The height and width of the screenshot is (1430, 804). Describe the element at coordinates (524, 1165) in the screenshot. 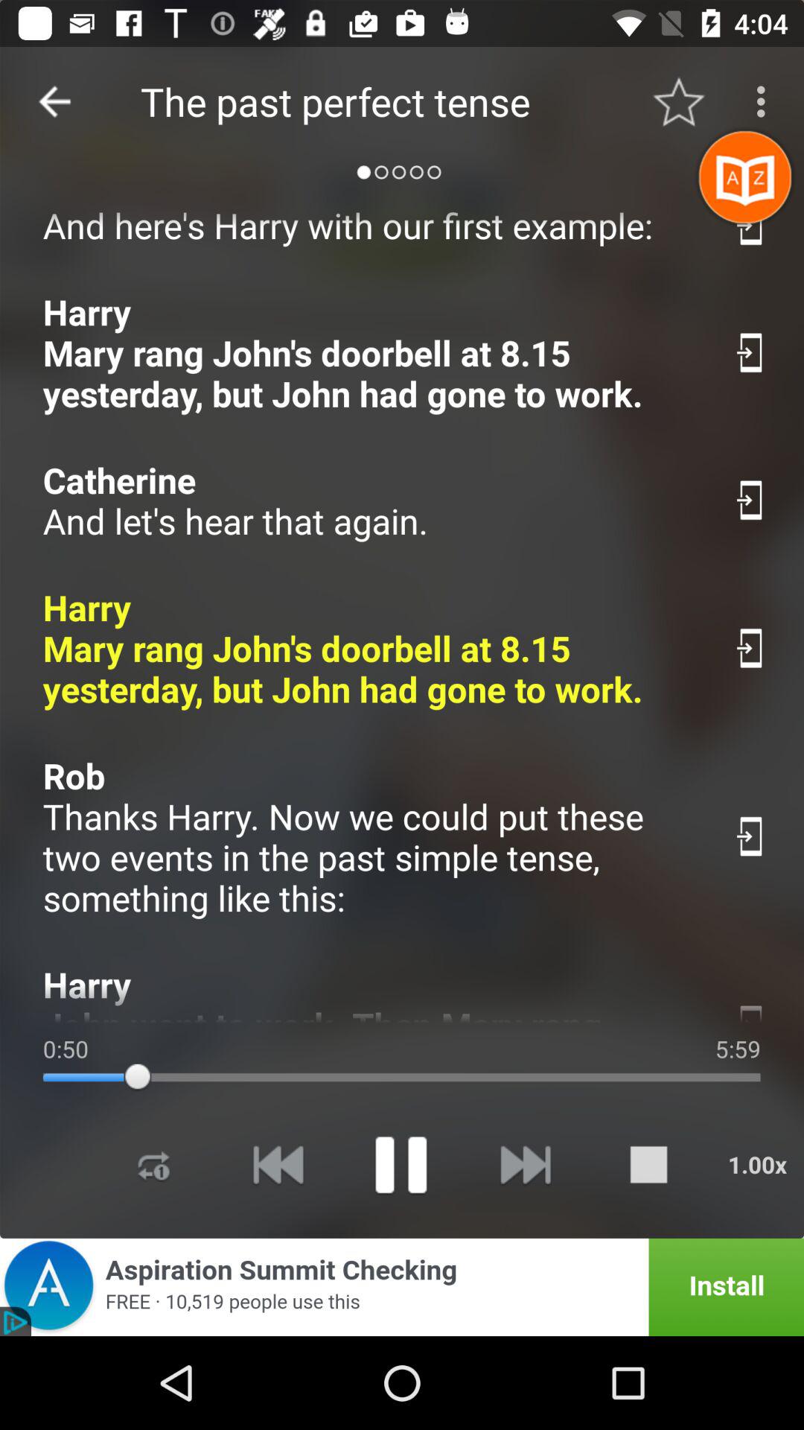

I see `forward option moves to next song` at that location.